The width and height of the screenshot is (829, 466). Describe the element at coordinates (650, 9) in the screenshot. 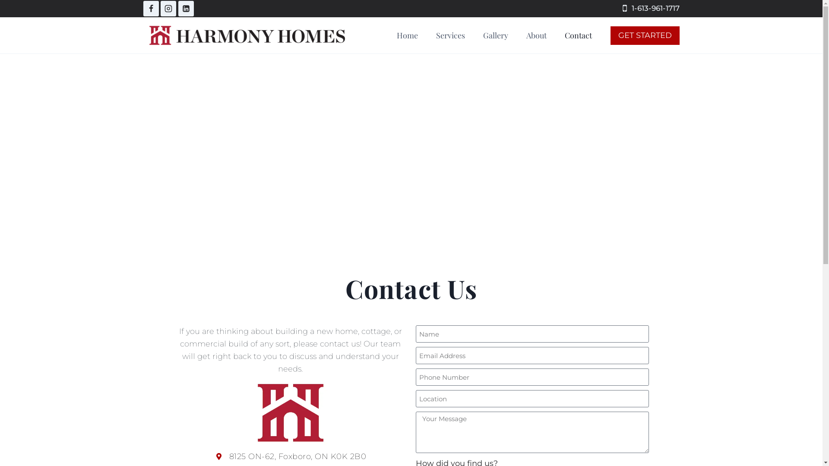

I see `1-613-961-1717` at that location.